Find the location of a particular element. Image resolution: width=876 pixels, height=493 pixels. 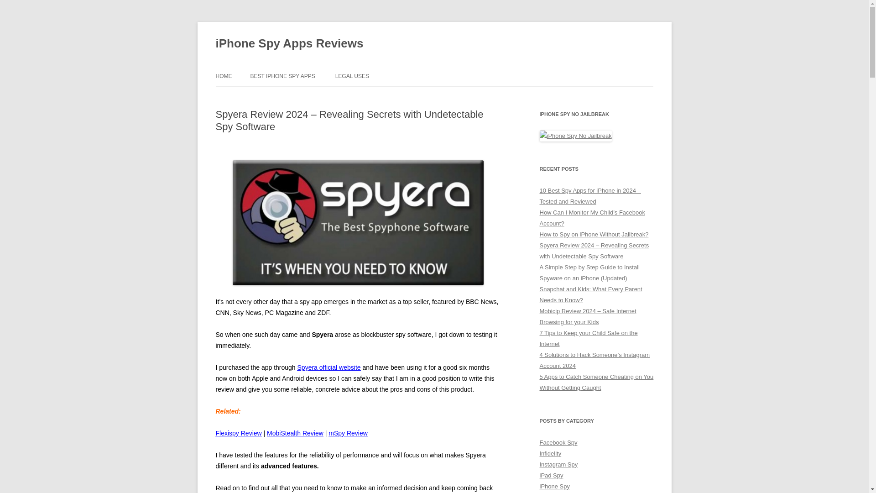

How to Spy on iPhone Without Jailbreak? is located at coordinates (594, 234).